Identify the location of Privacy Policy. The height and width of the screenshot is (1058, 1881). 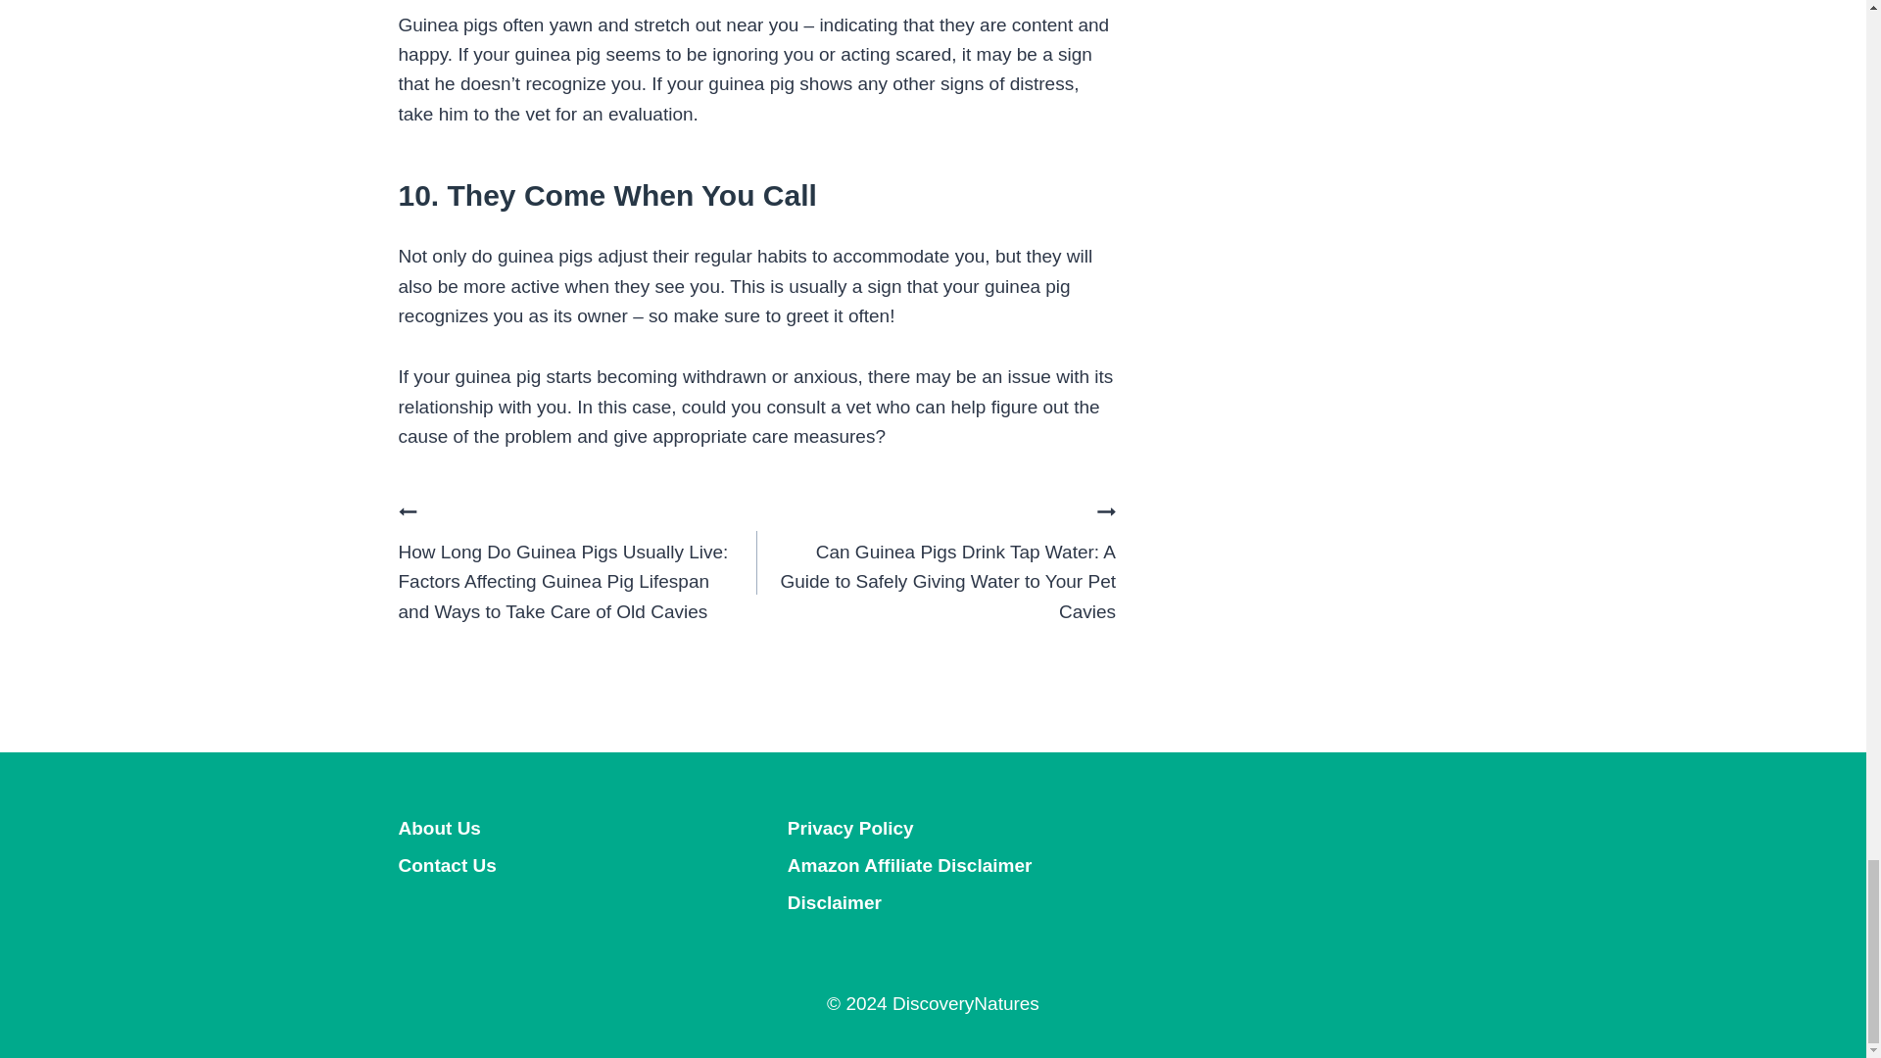
(933, 830).